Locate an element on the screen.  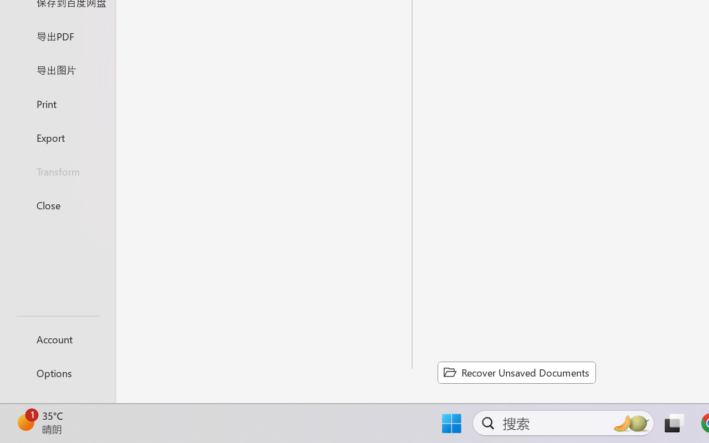
Options is located at coordinates (58, 373).